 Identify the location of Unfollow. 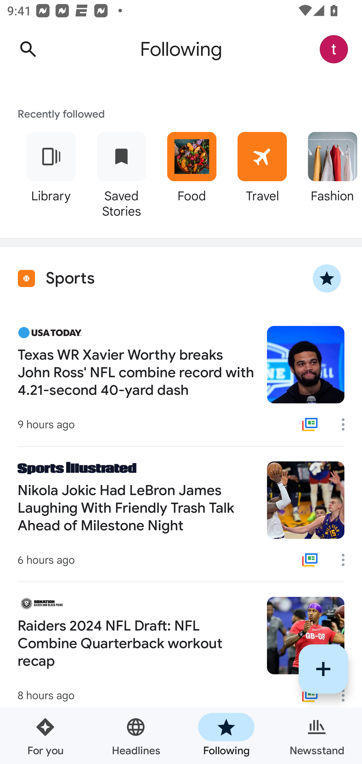
(327, 278).